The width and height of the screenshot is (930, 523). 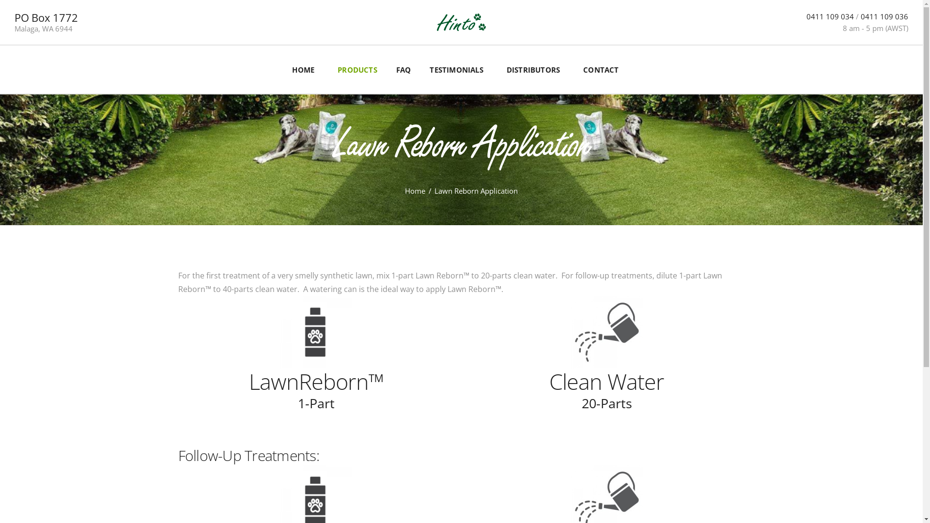 What do you see at coordinates (607, 332) in the screenshot?
I see `watering-can-icon` at bounding box center [607, 332].